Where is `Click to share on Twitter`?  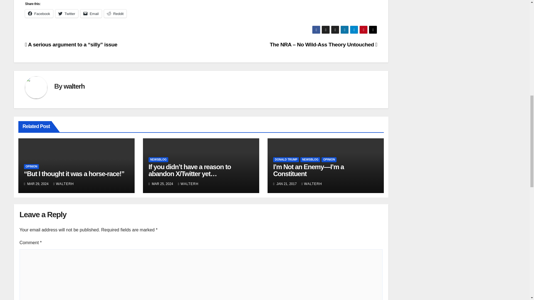 Click to share on Twitter is located at coordinates (67, 13).